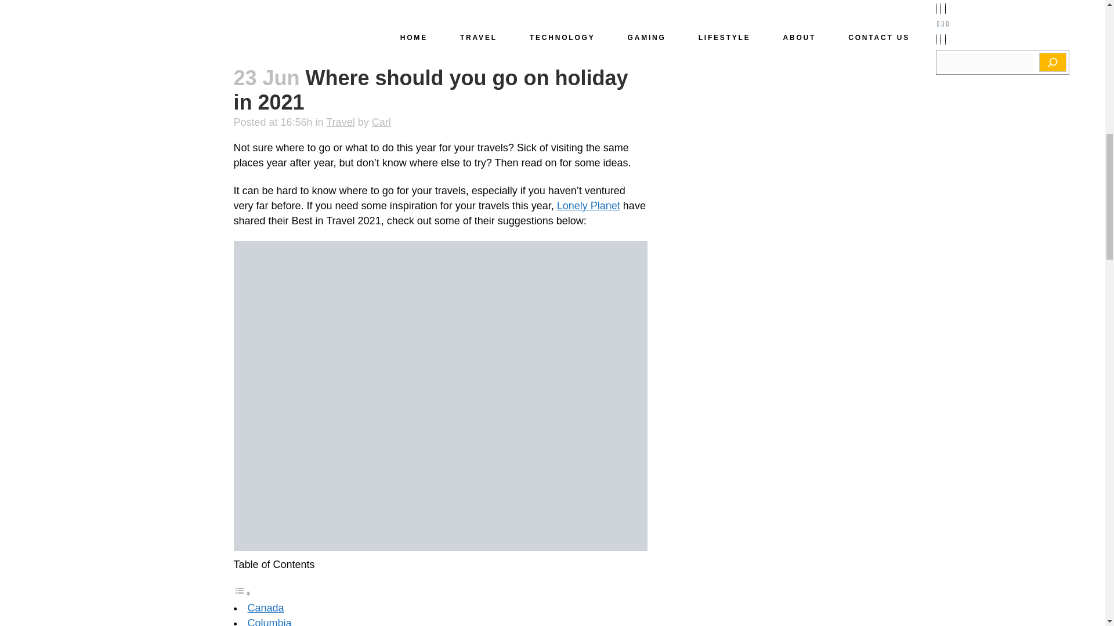 The width and height of the screenshot is (1114, 626). Describe the element at coordinates (269, 621) in the screenshot. I see `Columbia` at that location.